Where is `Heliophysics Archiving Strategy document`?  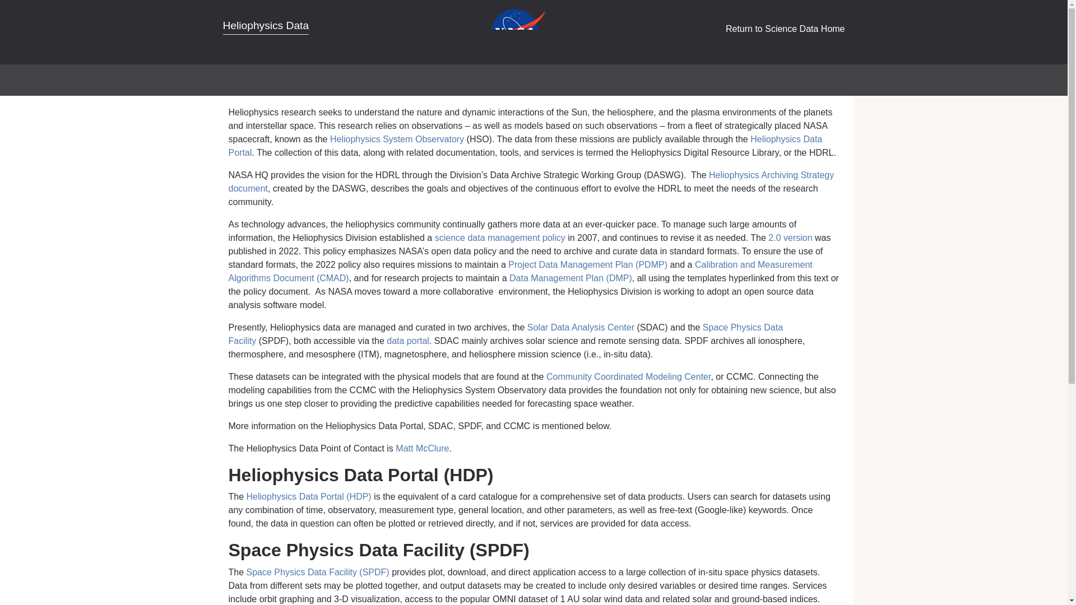
Heliophysics Archiving Strategy document is located at coordinates (531, 182).